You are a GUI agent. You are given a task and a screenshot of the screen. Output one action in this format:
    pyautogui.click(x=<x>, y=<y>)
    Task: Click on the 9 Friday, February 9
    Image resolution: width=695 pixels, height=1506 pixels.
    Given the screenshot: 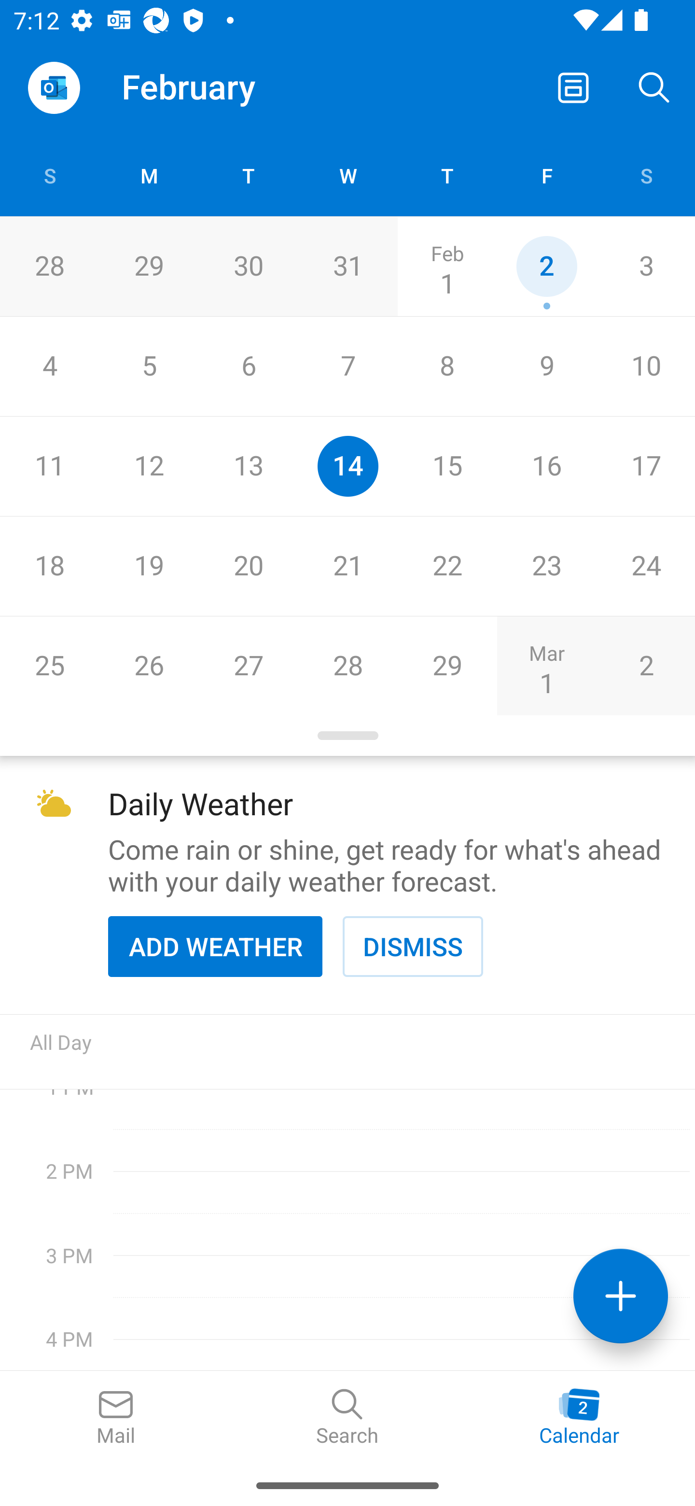 What is the action you would take?
    pyautogui.click(x=546, y=366)
    